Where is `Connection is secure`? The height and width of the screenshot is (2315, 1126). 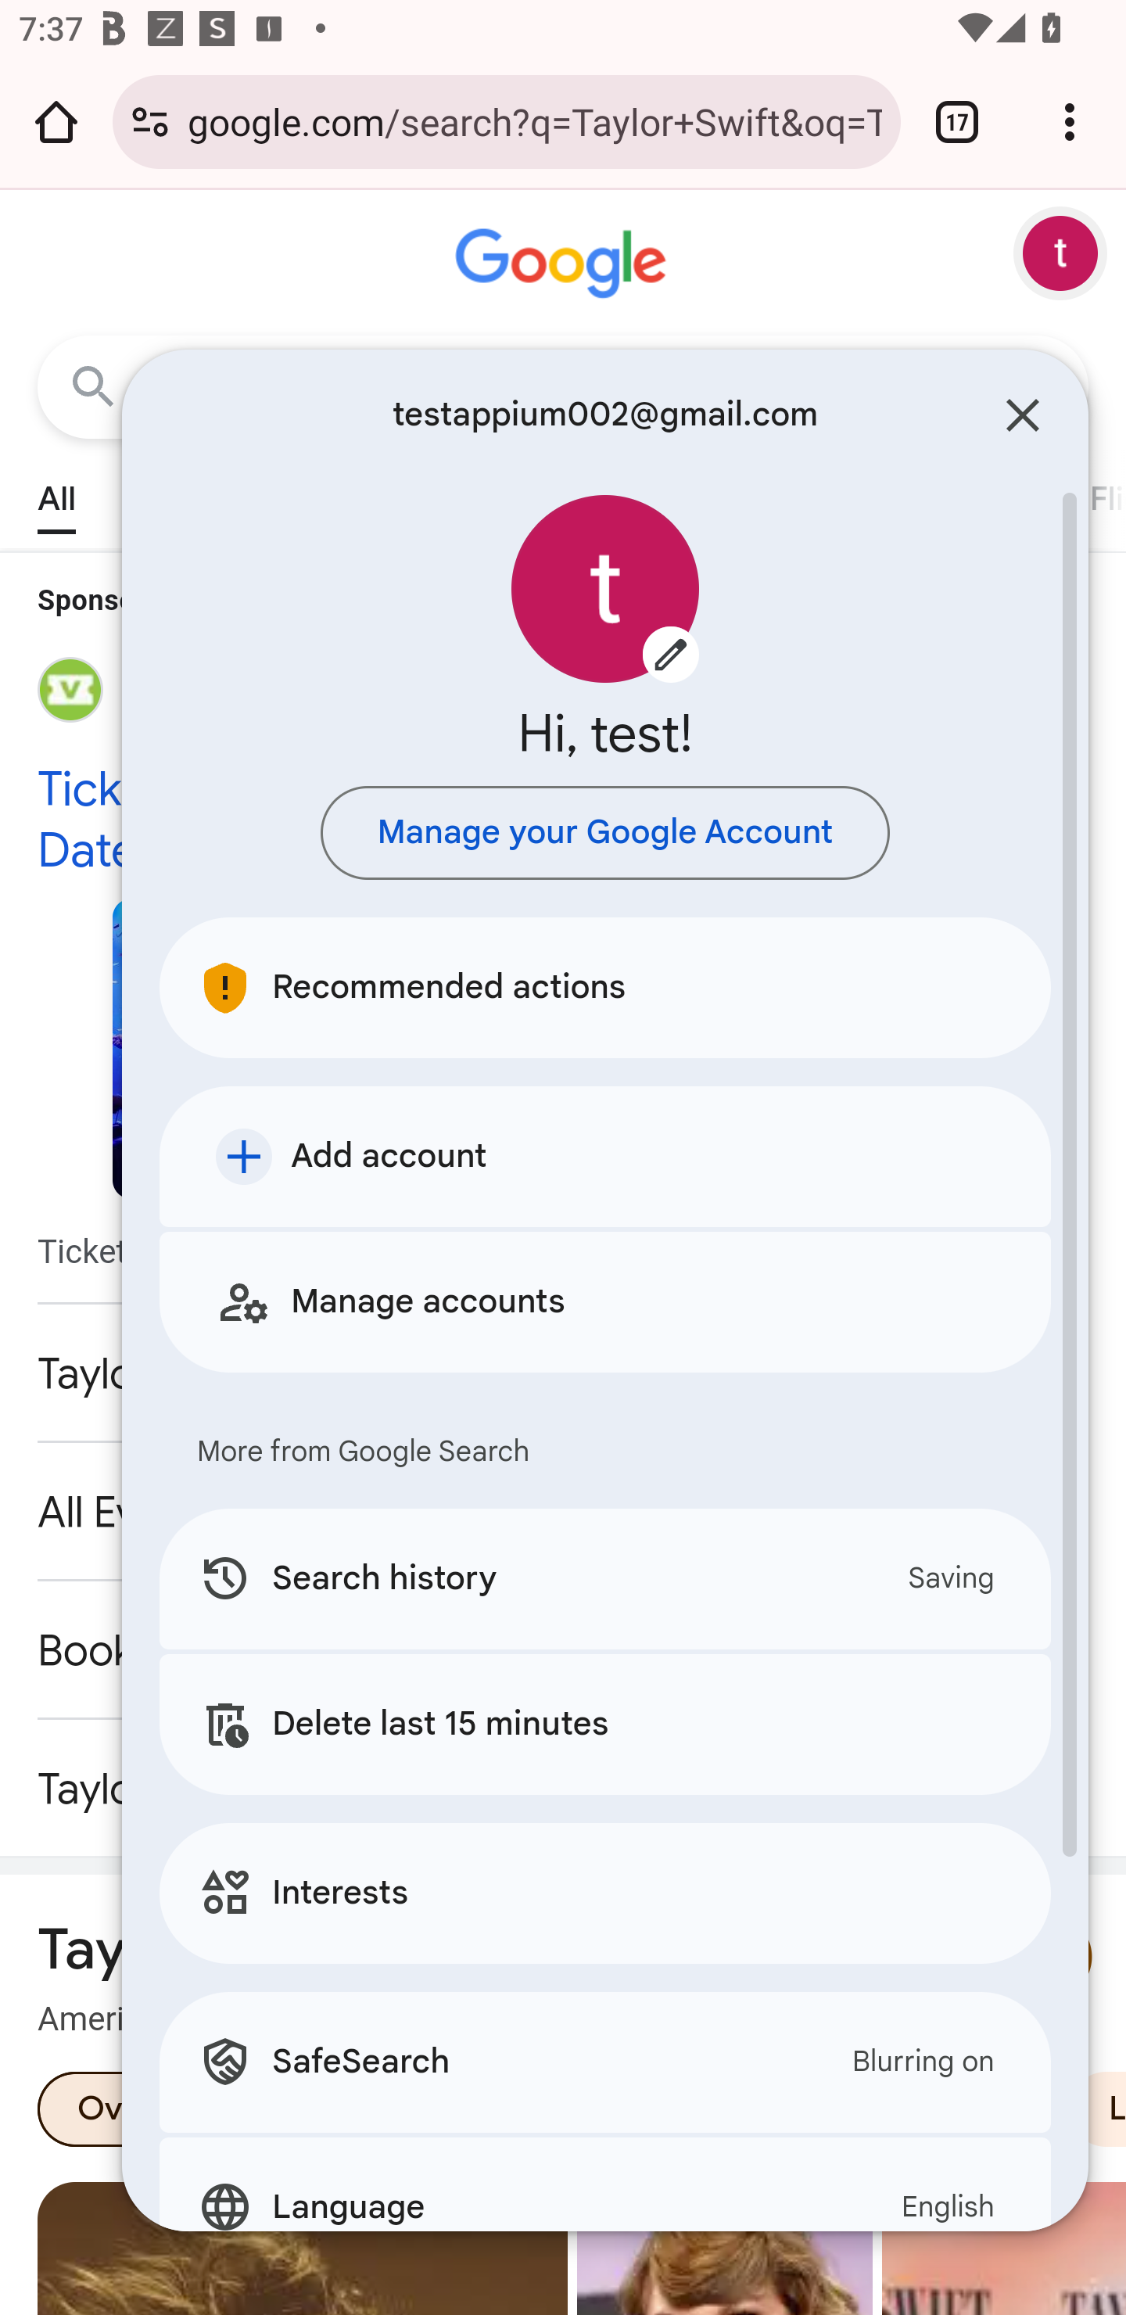 Connection is secure is located at coordinates (150, 121).